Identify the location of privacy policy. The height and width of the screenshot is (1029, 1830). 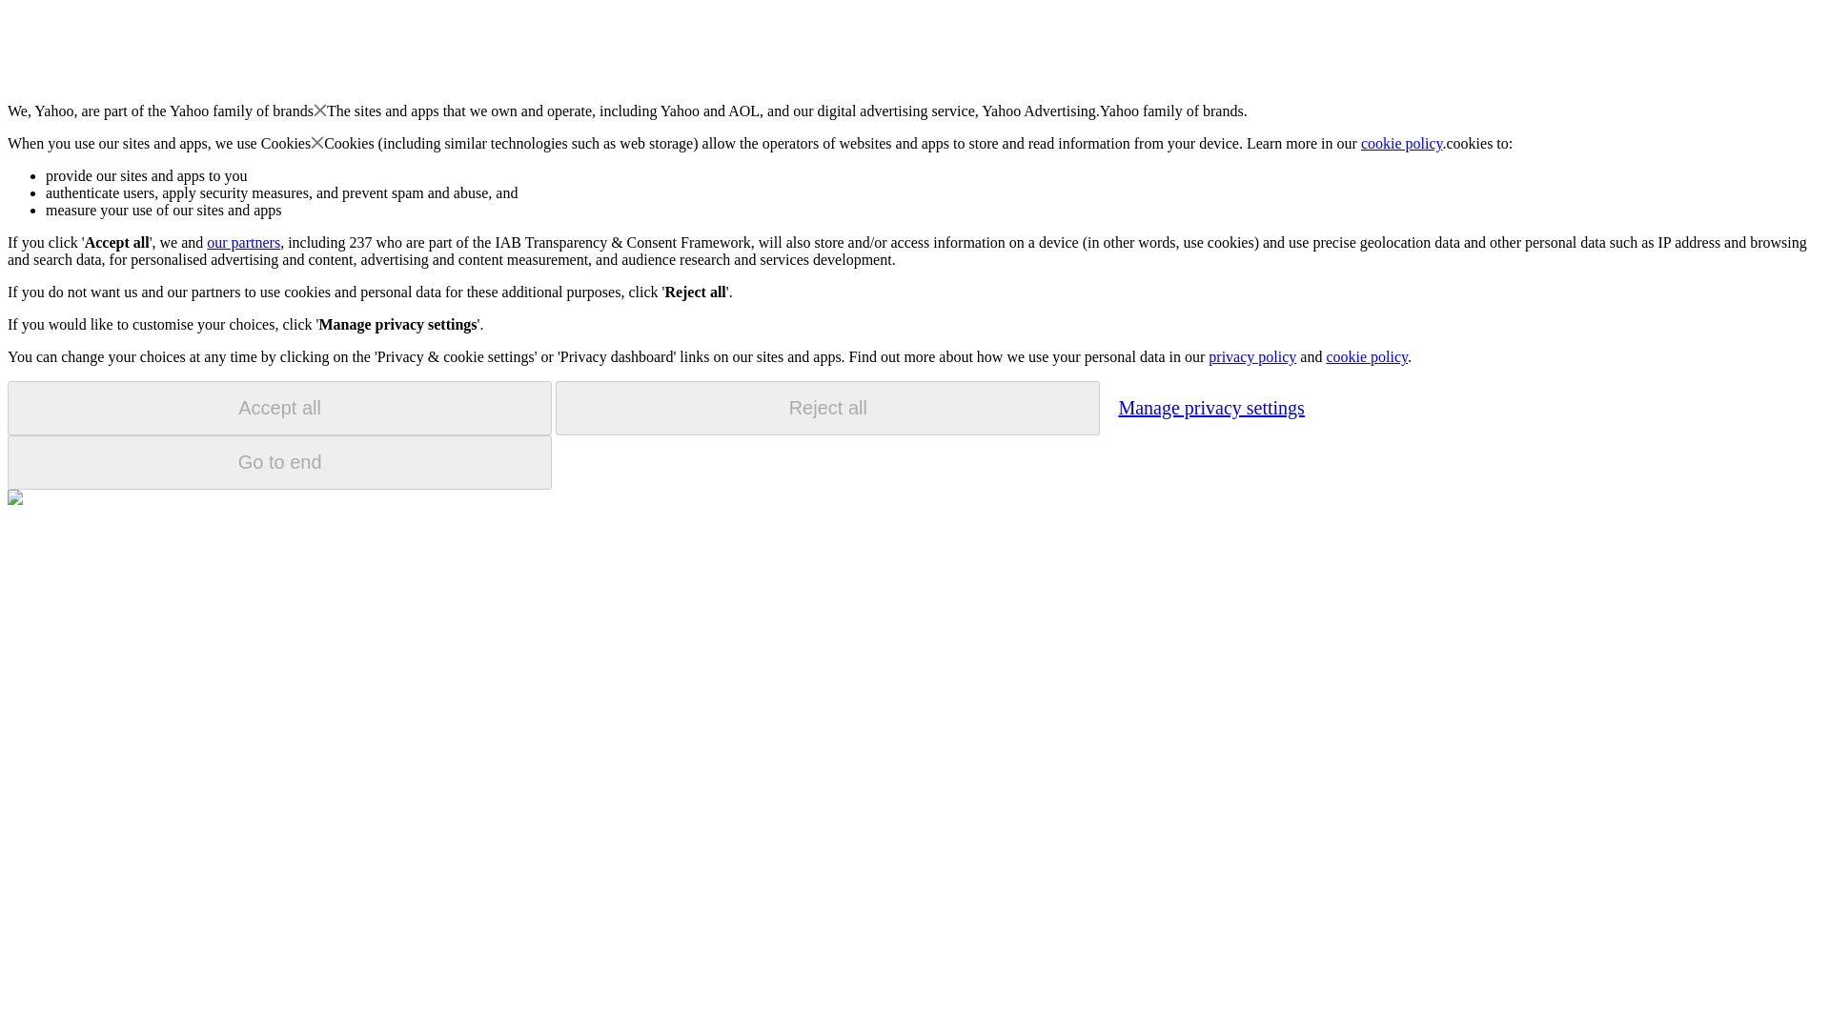
(1251, 356).